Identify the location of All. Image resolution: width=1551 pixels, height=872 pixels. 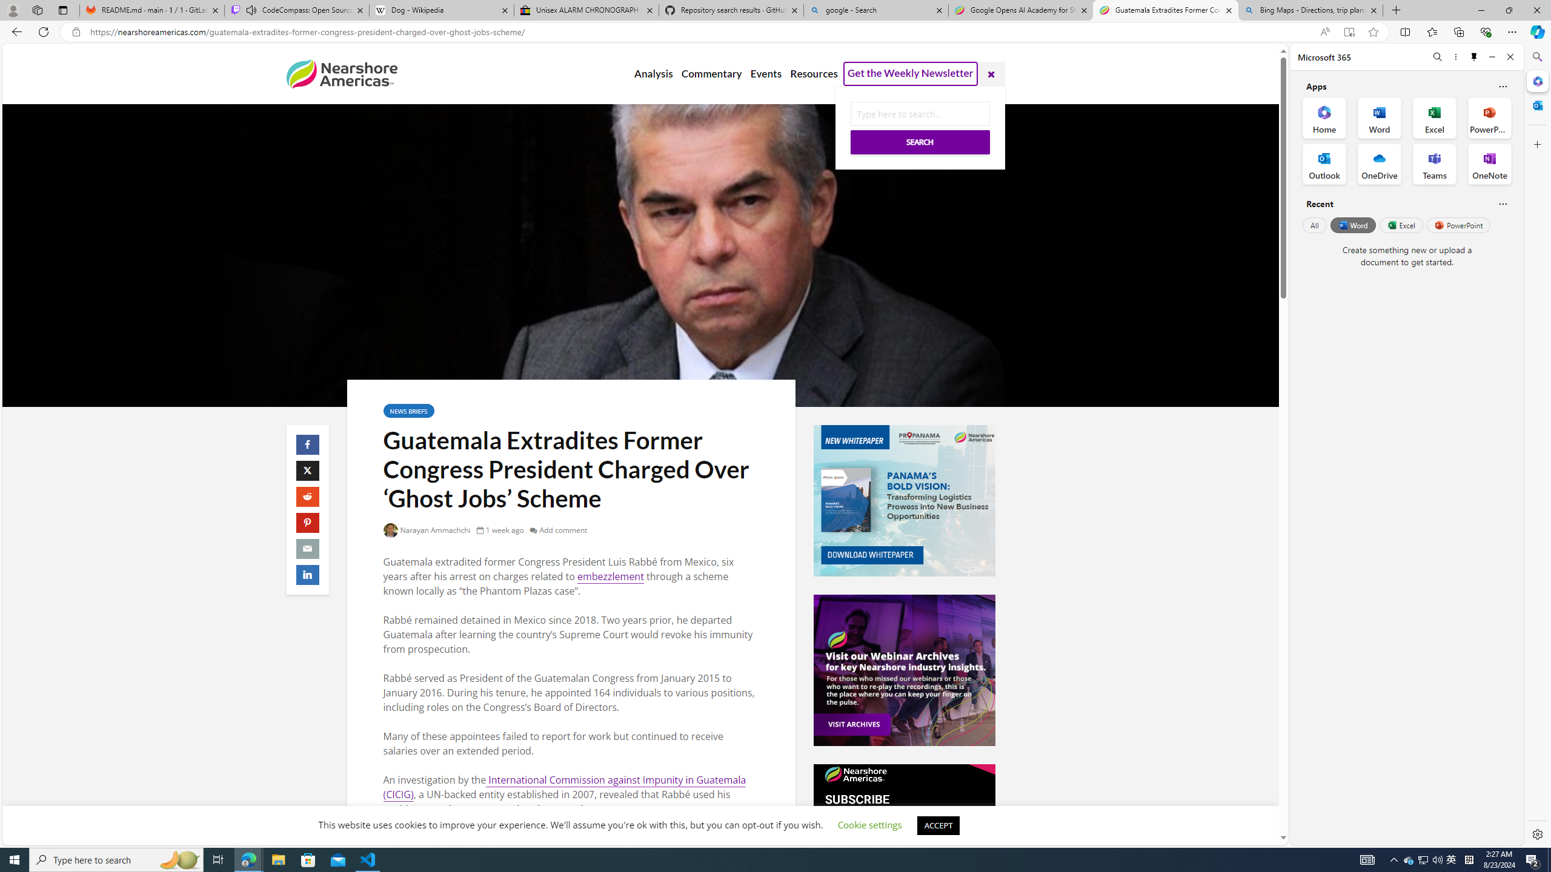
(1314, 225).